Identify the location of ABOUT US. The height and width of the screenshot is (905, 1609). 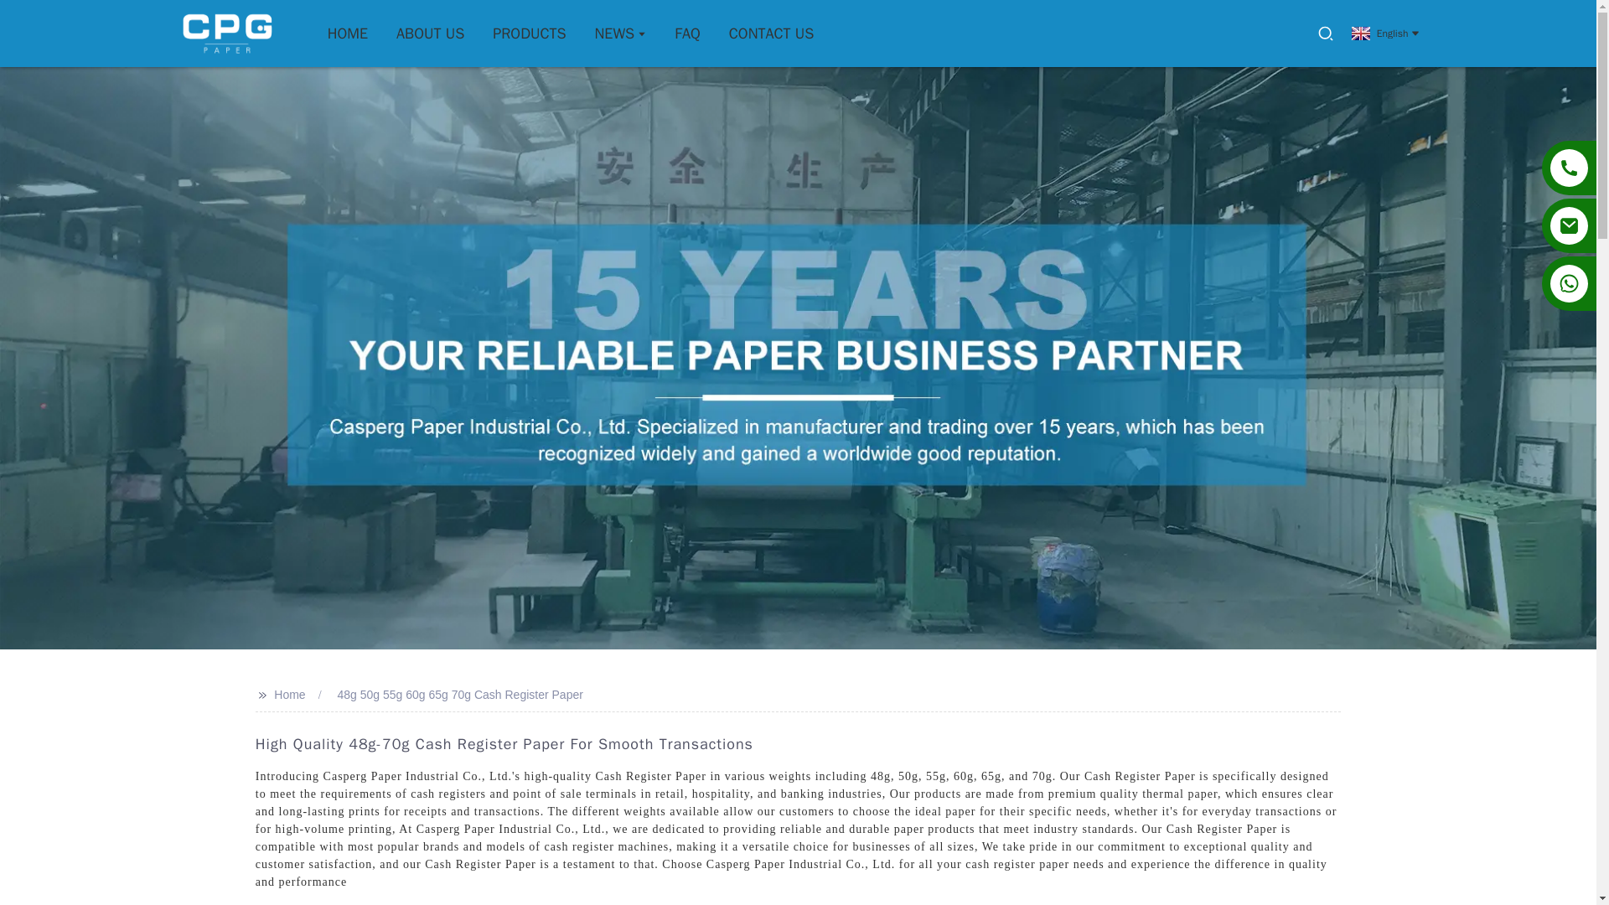
(430, 34).